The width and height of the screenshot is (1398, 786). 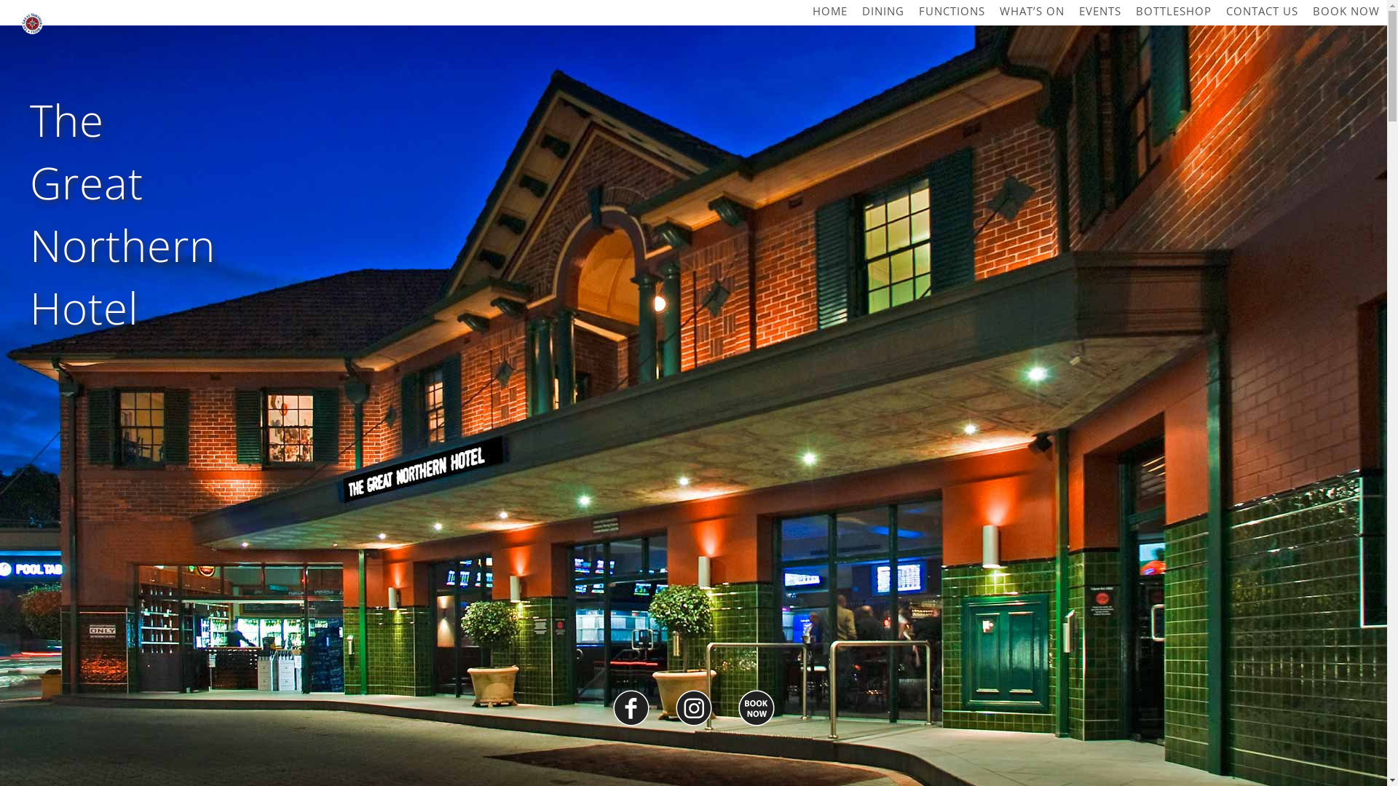 I want to click on BOOK NOW, so click(x=1346, y=12).